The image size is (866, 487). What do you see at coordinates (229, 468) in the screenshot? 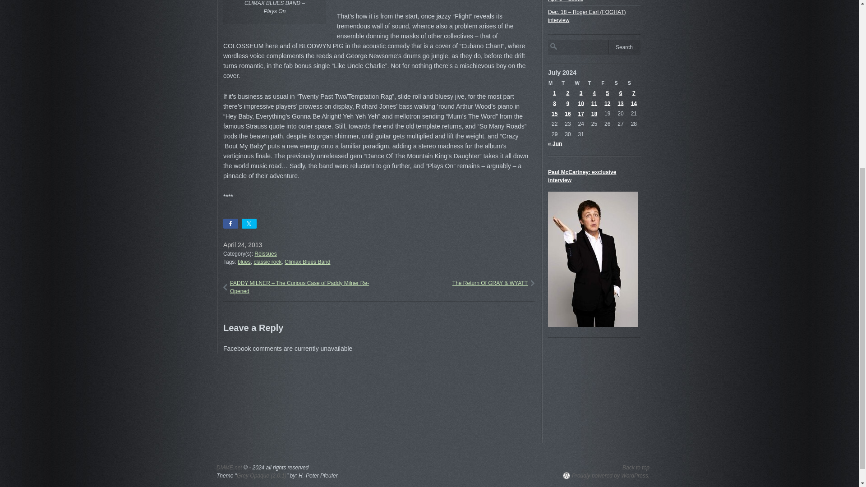
I see `DMME.net` at bounding box center [229, 468].